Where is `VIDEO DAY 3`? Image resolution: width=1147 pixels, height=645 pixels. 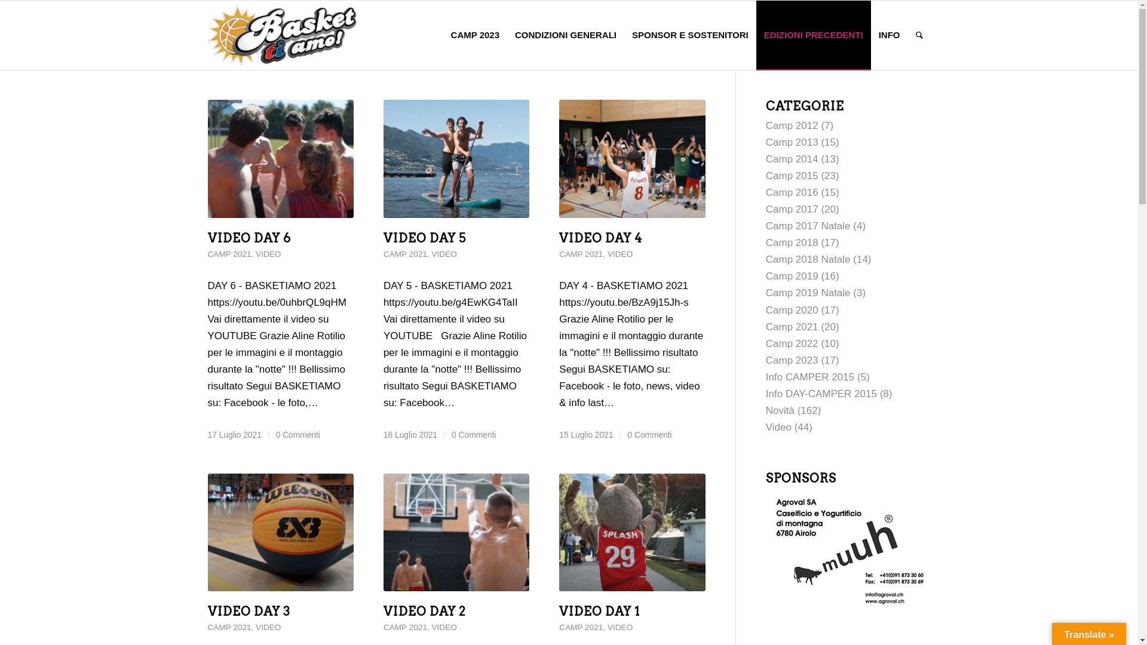
VIDEO DAY 3 is located at coordinates (249, 612).